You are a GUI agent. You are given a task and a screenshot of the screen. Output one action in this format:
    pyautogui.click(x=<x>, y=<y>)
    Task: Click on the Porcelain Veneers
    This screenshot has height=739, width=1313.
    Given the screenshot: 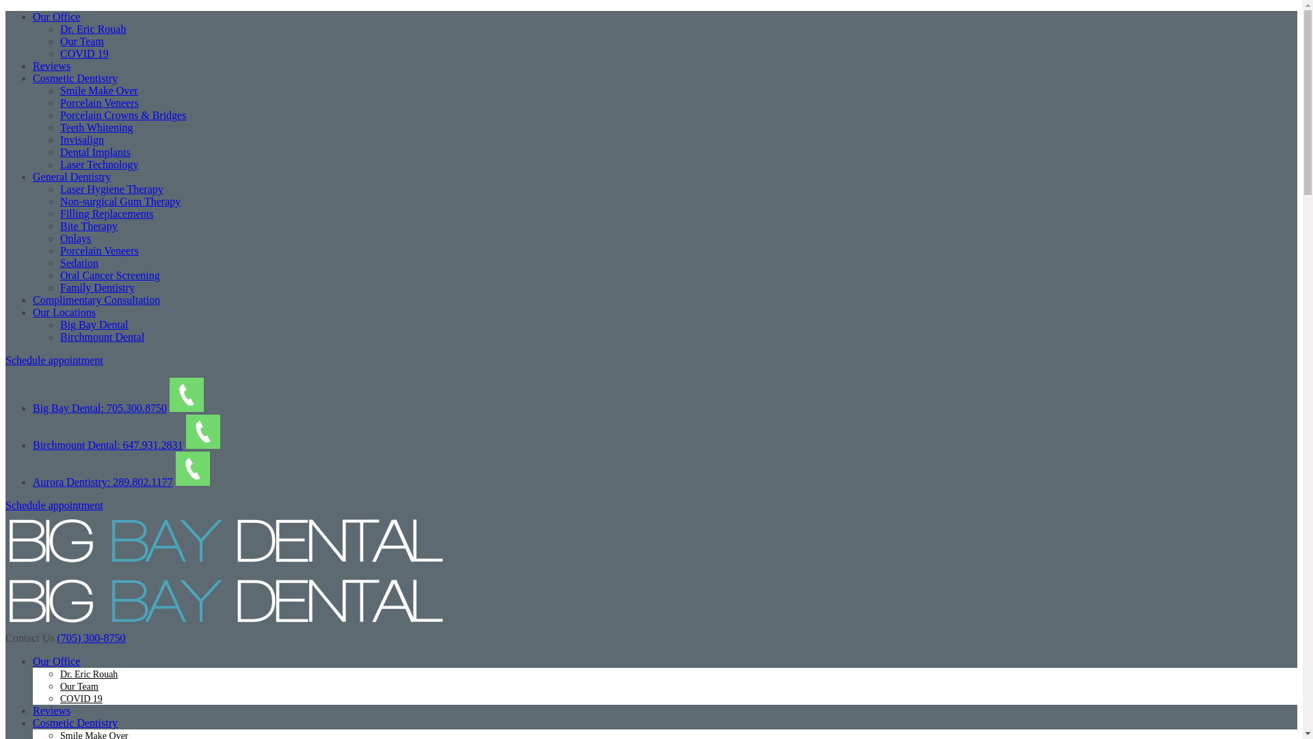 What is the action you would take?
    pyautogui.click(x=100, y=103)
    